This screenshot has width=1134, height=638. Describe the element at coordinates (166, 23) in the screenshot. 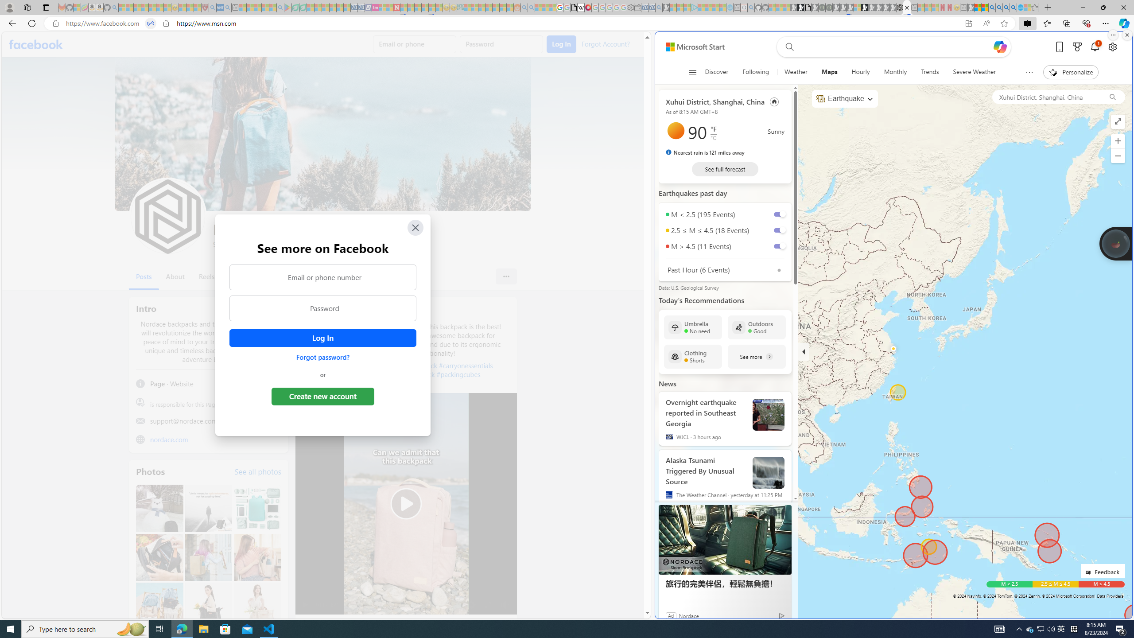

I see `View site information` at that location.